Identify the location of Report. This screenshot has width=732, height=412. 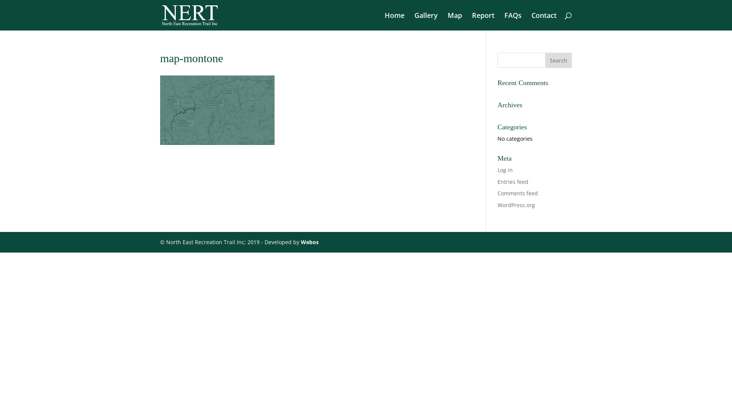
(483, 21).